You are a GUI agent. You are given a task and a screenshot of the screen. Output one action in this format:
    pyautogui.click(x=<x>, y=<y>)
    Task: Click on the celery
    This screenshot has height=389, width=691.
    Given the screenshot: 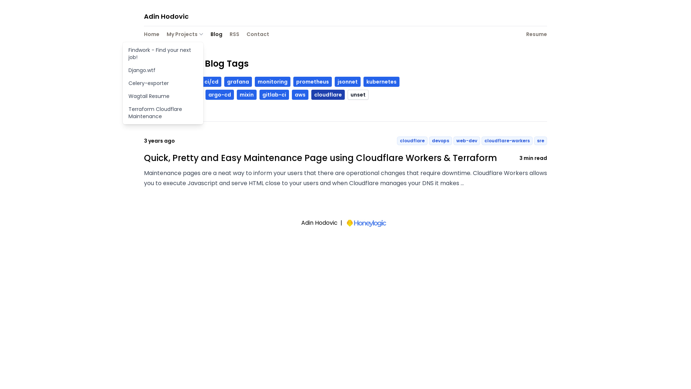 What is the action you would take?
    pyautogui.click(x=156, y=95)
    